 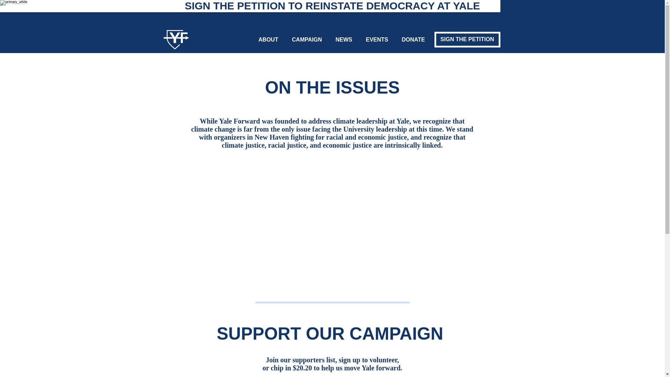 I want to click on SIGN THE PETITION TO REINSTATE DEMOCRACY AT YALE, so click(x=332, y=6).